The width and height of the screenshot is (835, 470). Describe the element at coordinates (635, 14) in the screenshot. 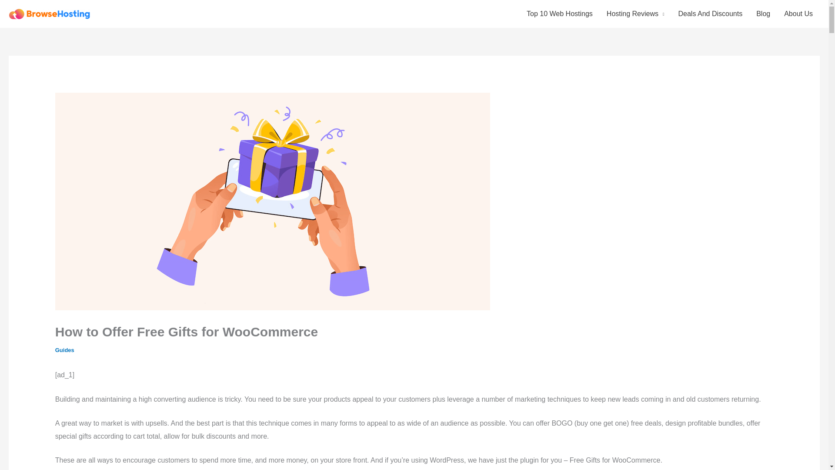

I see `Hosting Reviews` at that location.